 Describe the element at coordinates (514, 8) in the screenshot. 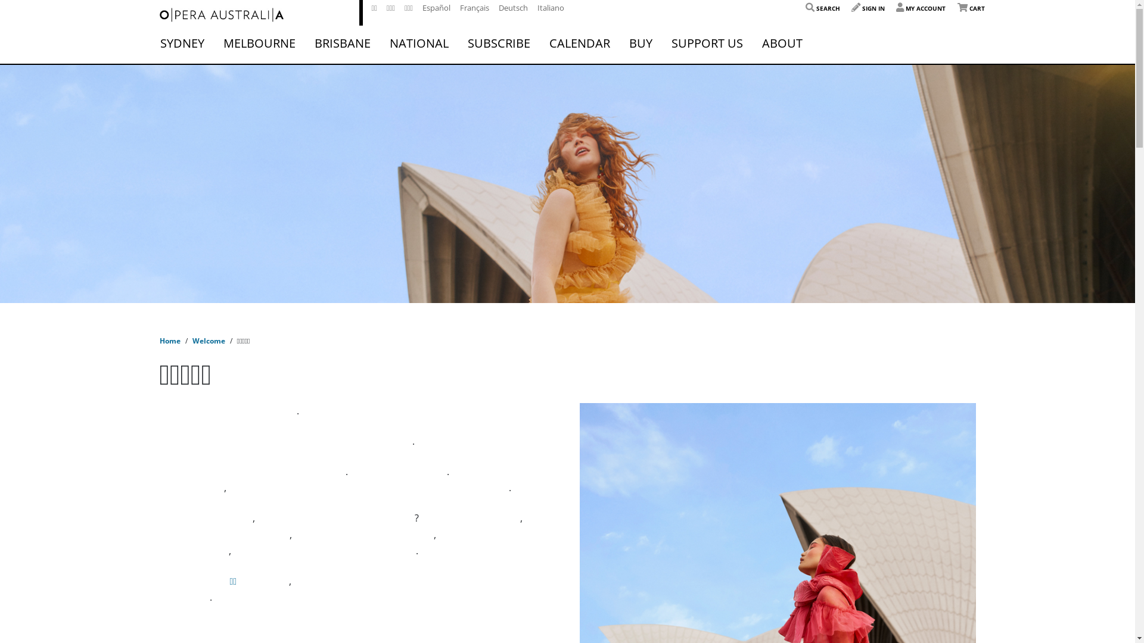

I see `Deutsch` at that location.